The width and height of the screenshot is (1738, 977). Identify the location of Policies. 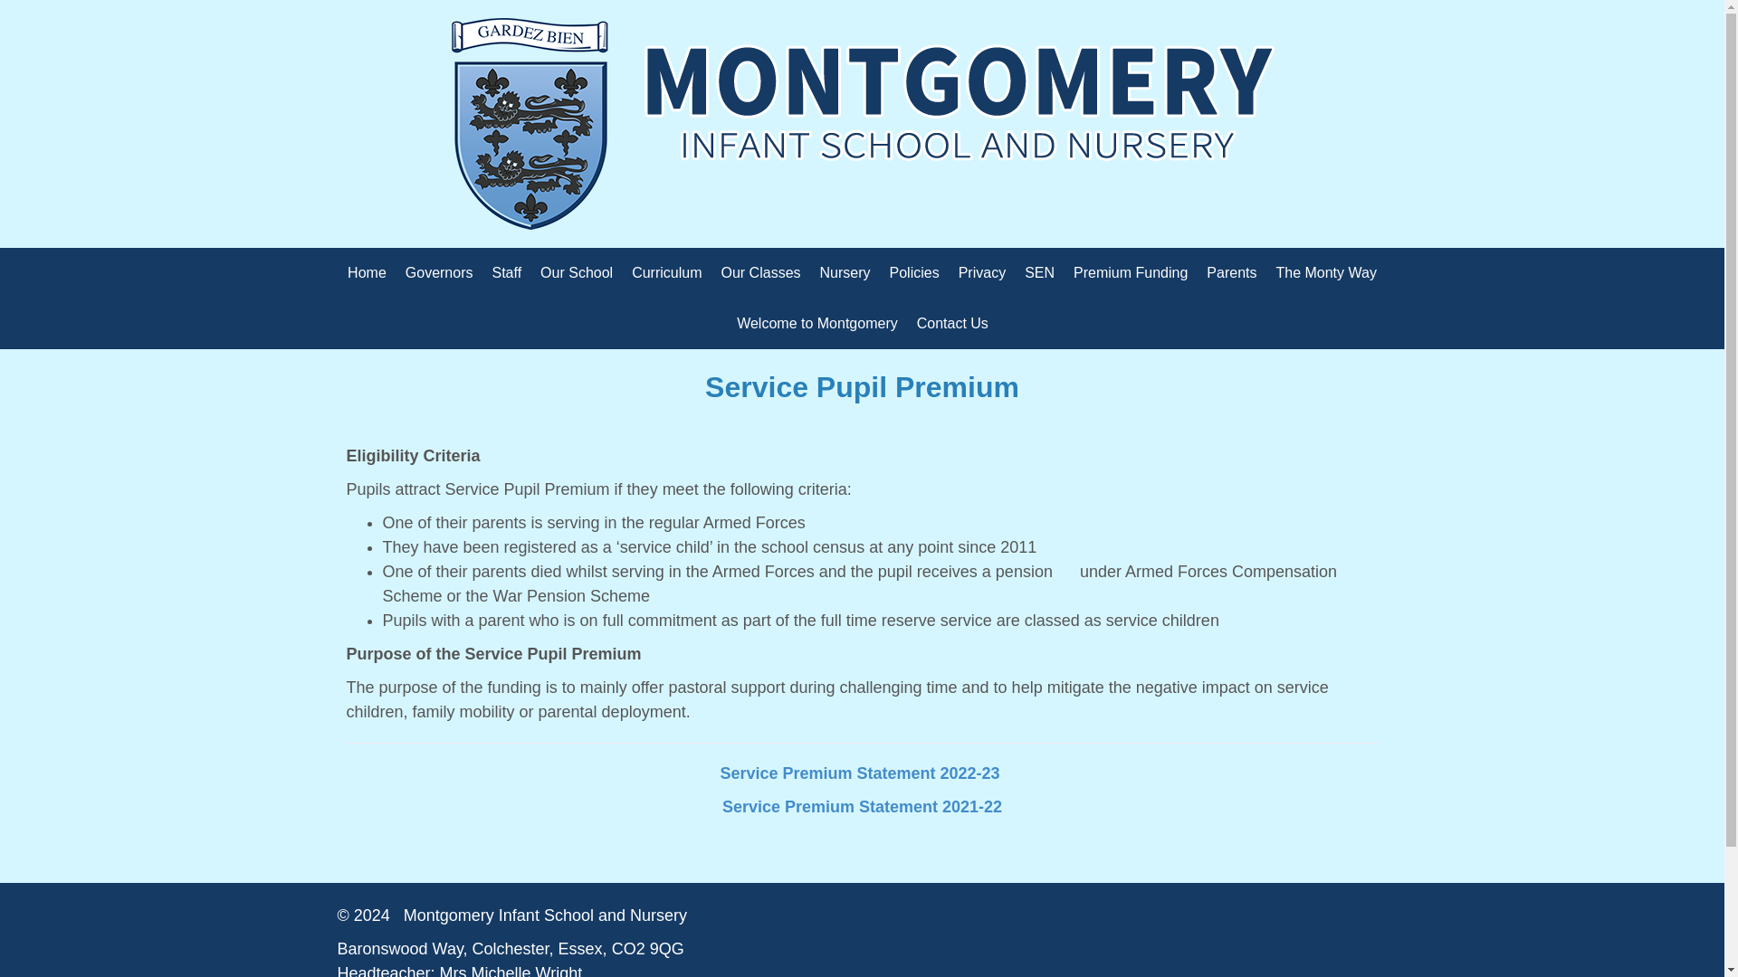
(914, 273).